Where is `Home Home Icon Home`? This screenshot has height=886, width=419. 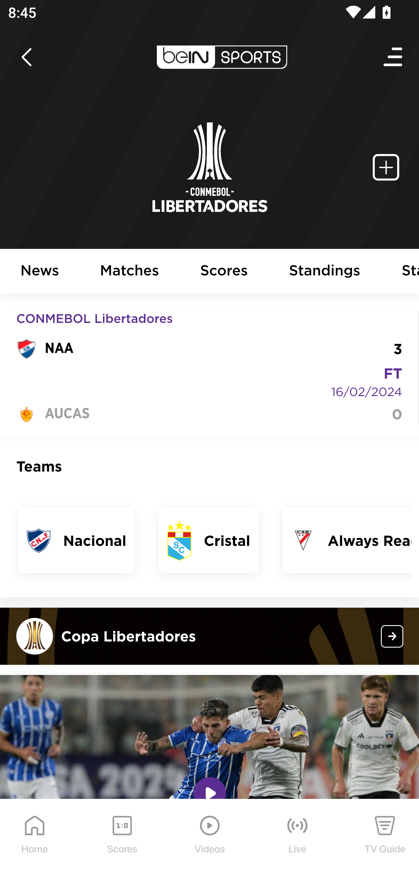 Home Home Icon Home is located at coordinates (35, 843).